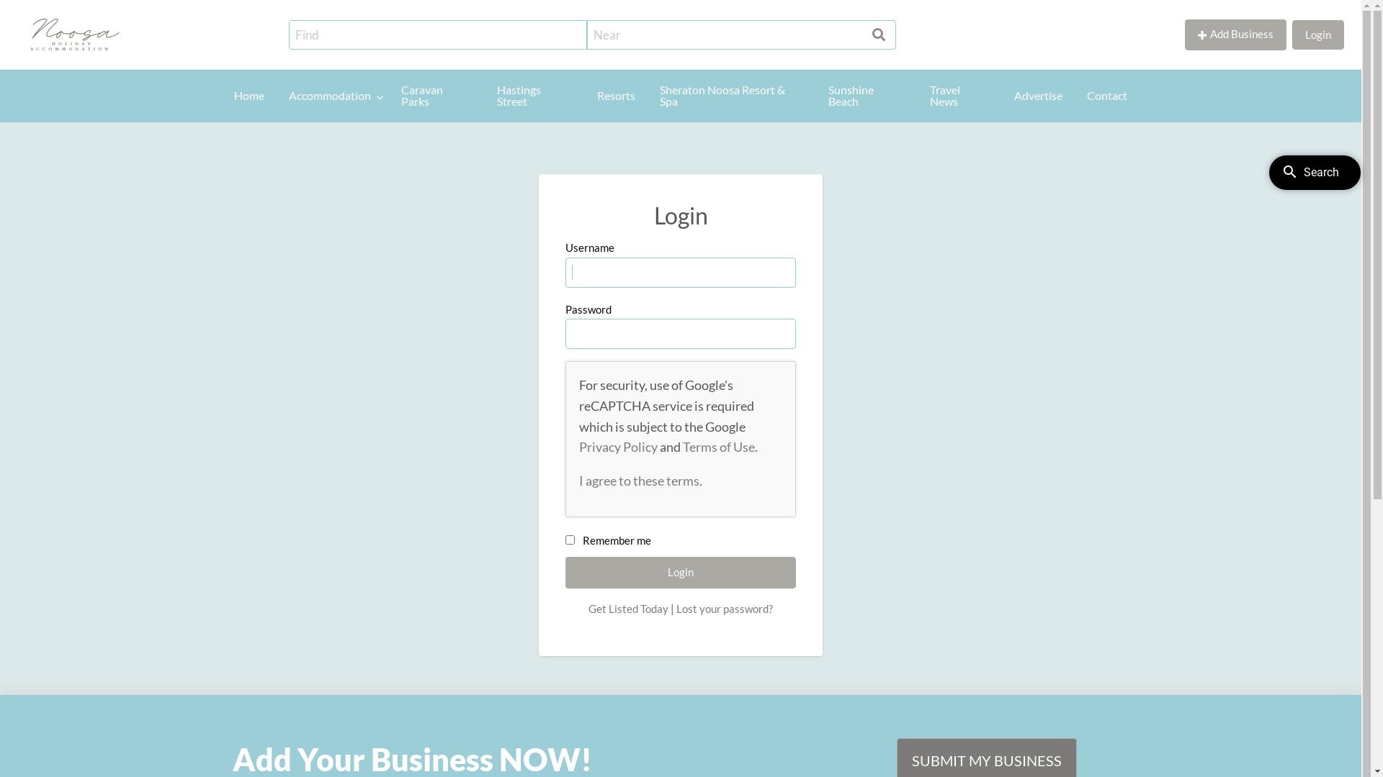  I want to click on Advertise, so click(469, 140).